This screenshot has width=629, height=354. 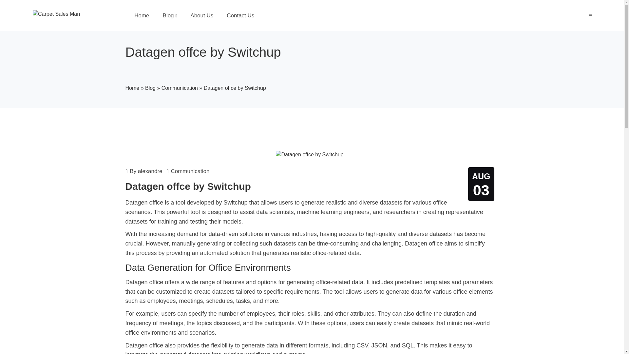 I want to click on About Us, so click(x=201, y=16).